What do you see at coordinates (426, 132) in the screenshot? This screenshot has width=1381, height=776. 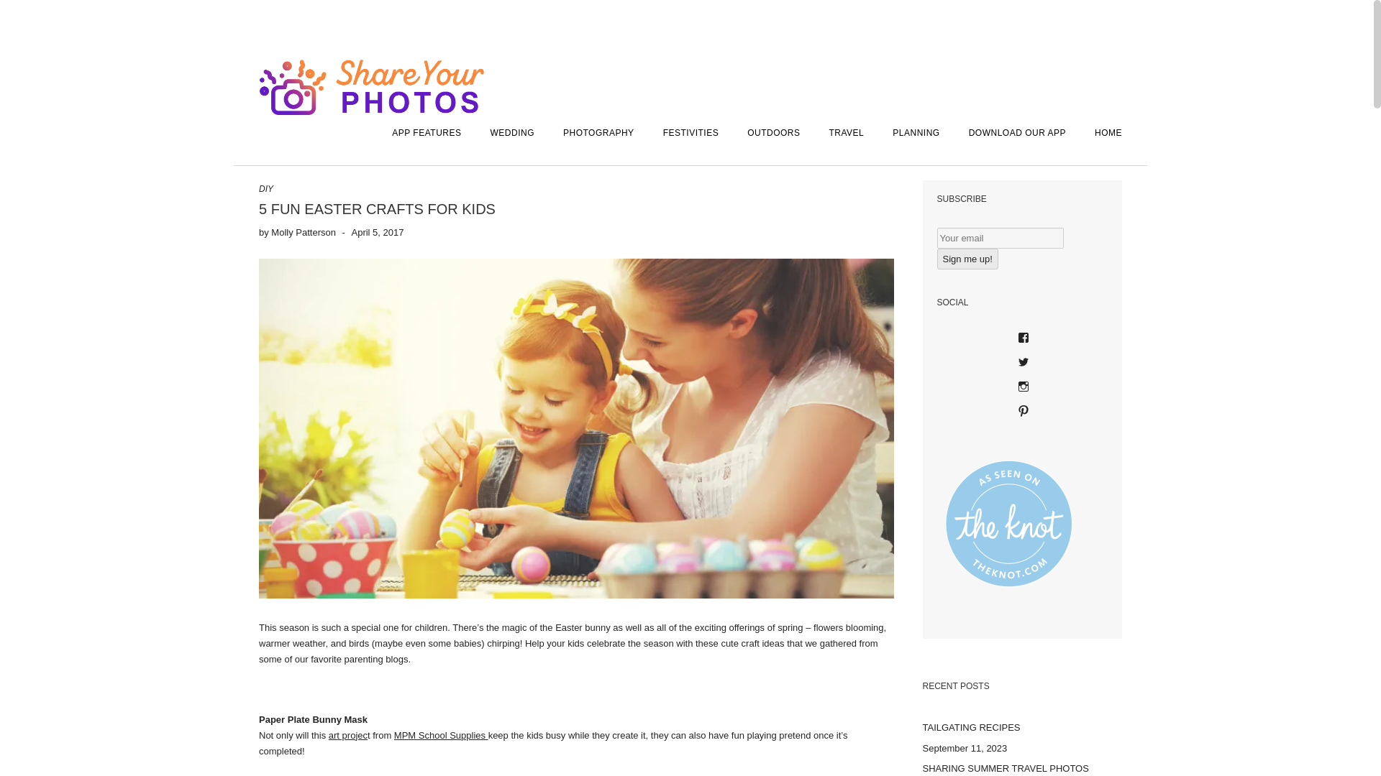 I see `APP FEATURES` at bounding box center [426, 132].